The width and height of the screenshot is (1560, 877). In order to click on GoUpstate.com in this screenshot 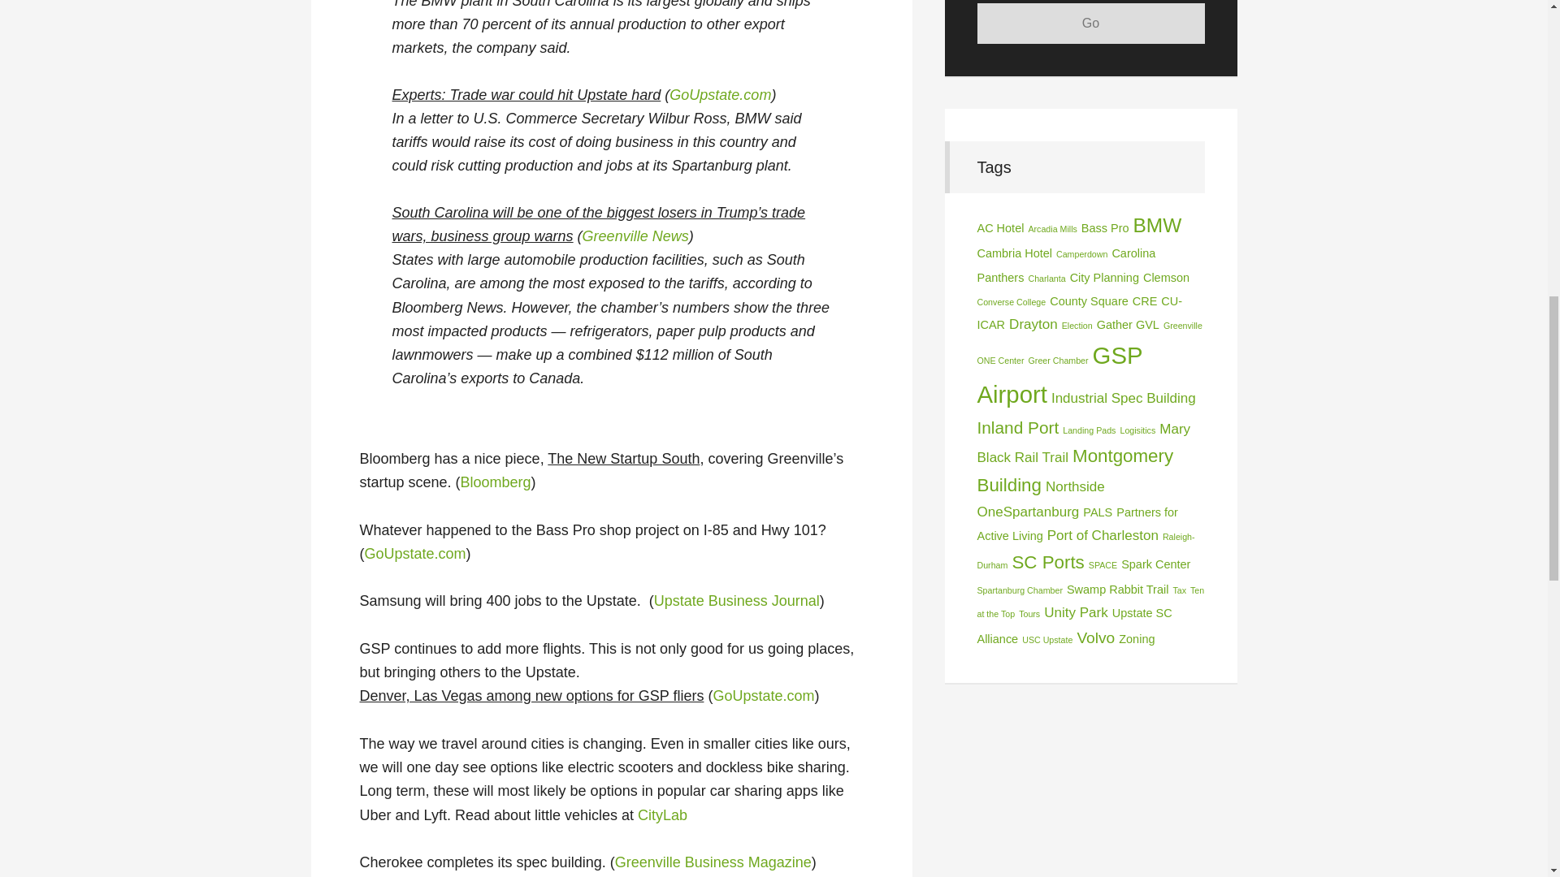, I will do `click(414, 554)`.